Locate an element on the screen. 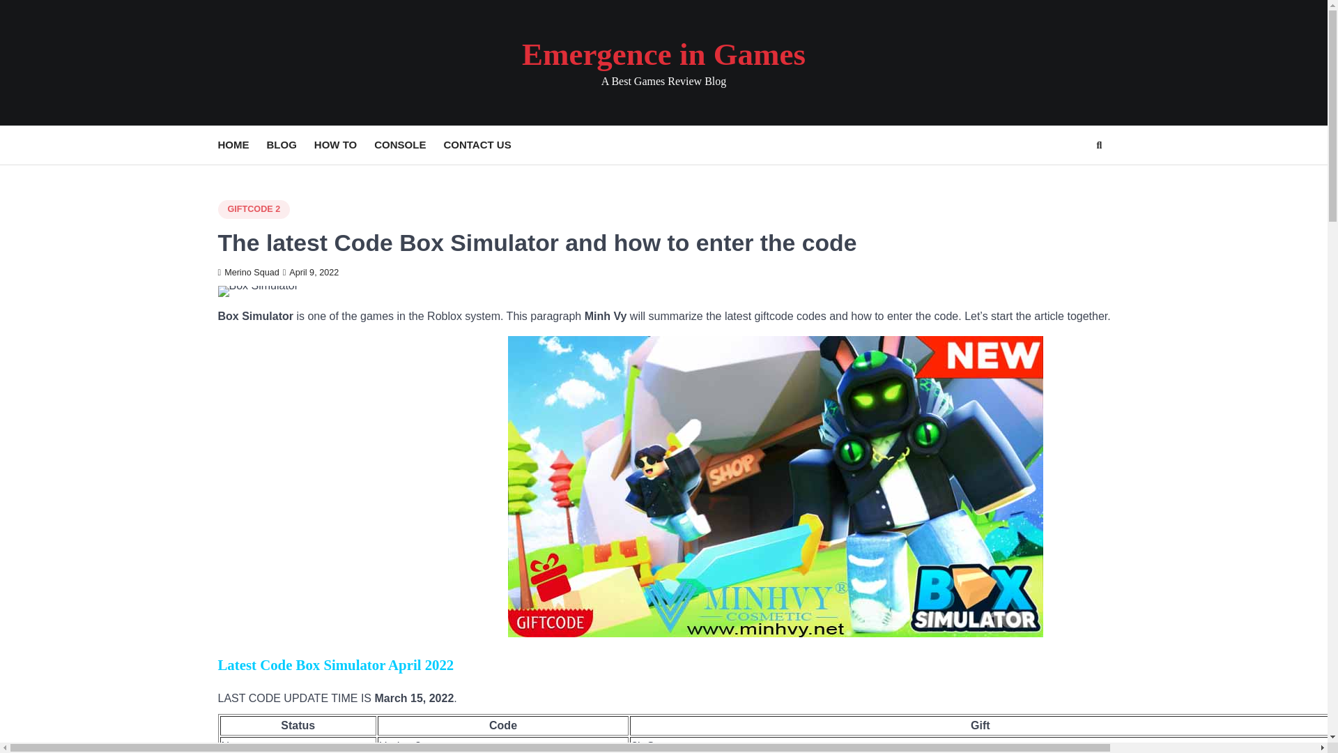 The image size is (1338, 753). Emergence in Games is located at coordinates (663, 54).